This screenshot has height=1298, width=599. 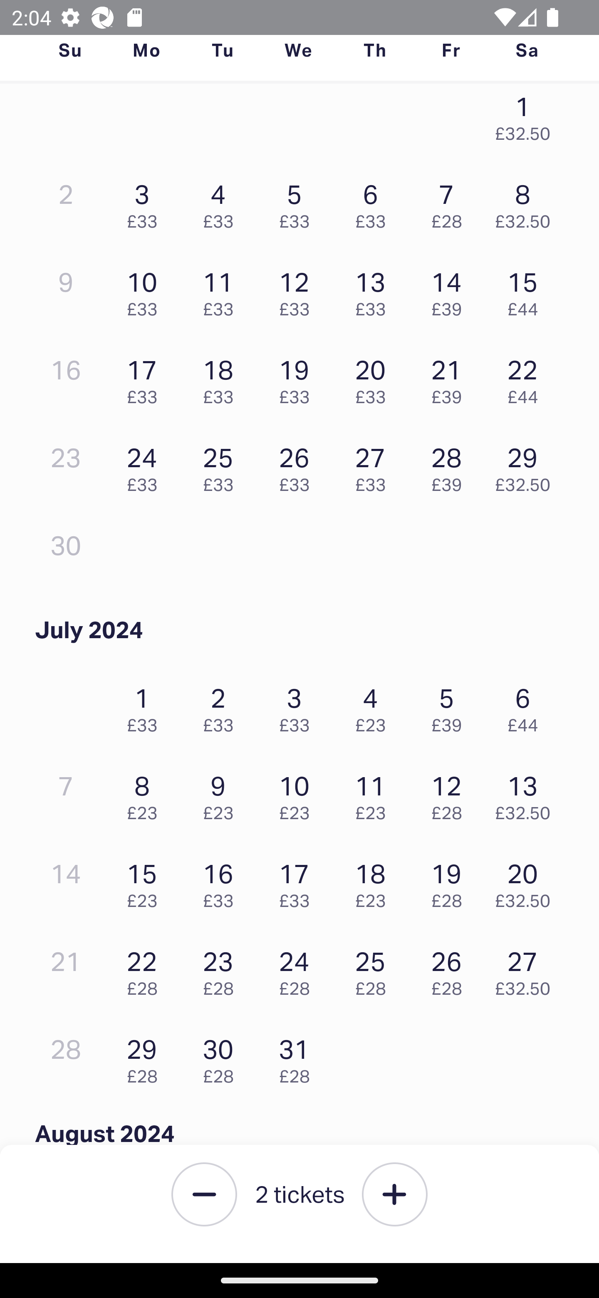 What do you see at coordinates (450, 202) in the screenshot?
I see `7 £28` at bounding box center [450, 202].